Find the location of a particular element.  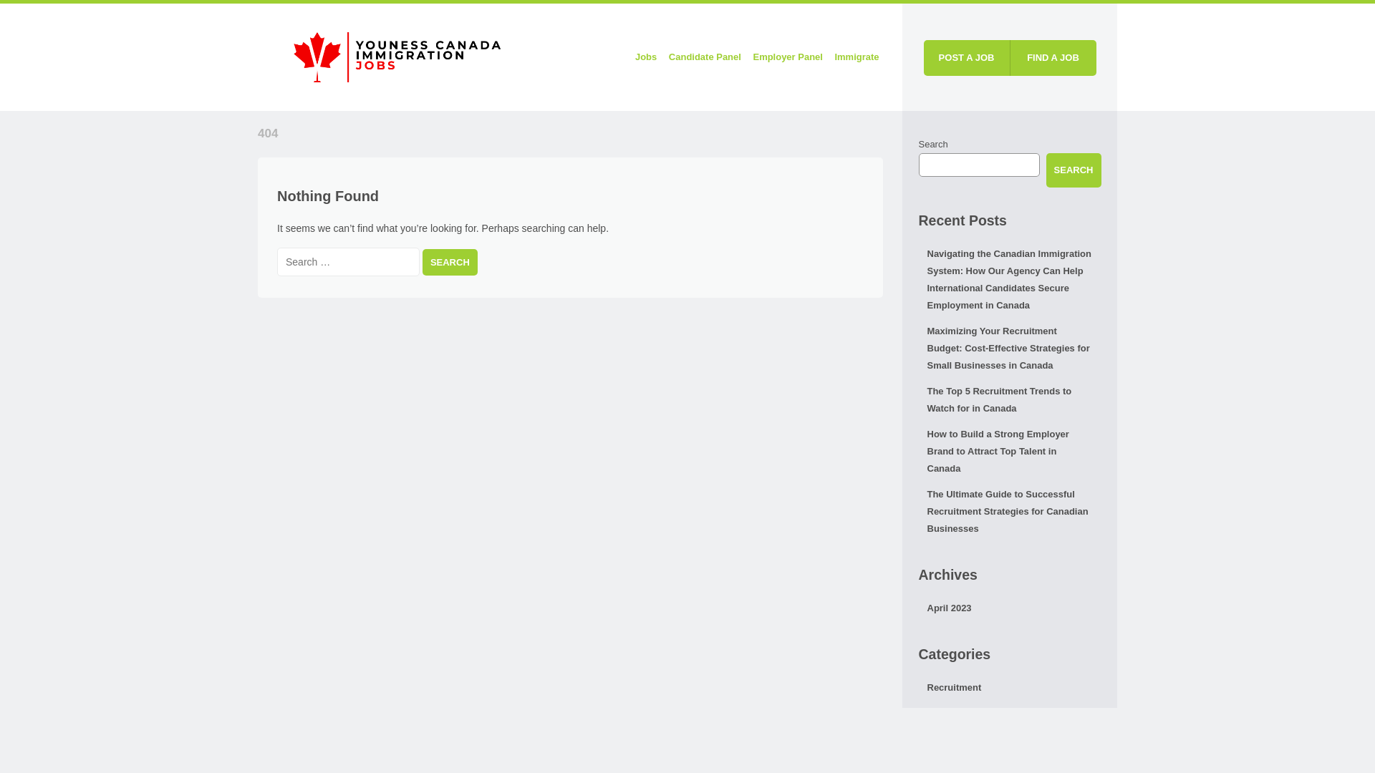

POST A JOB is located at coordinates (967, 57).